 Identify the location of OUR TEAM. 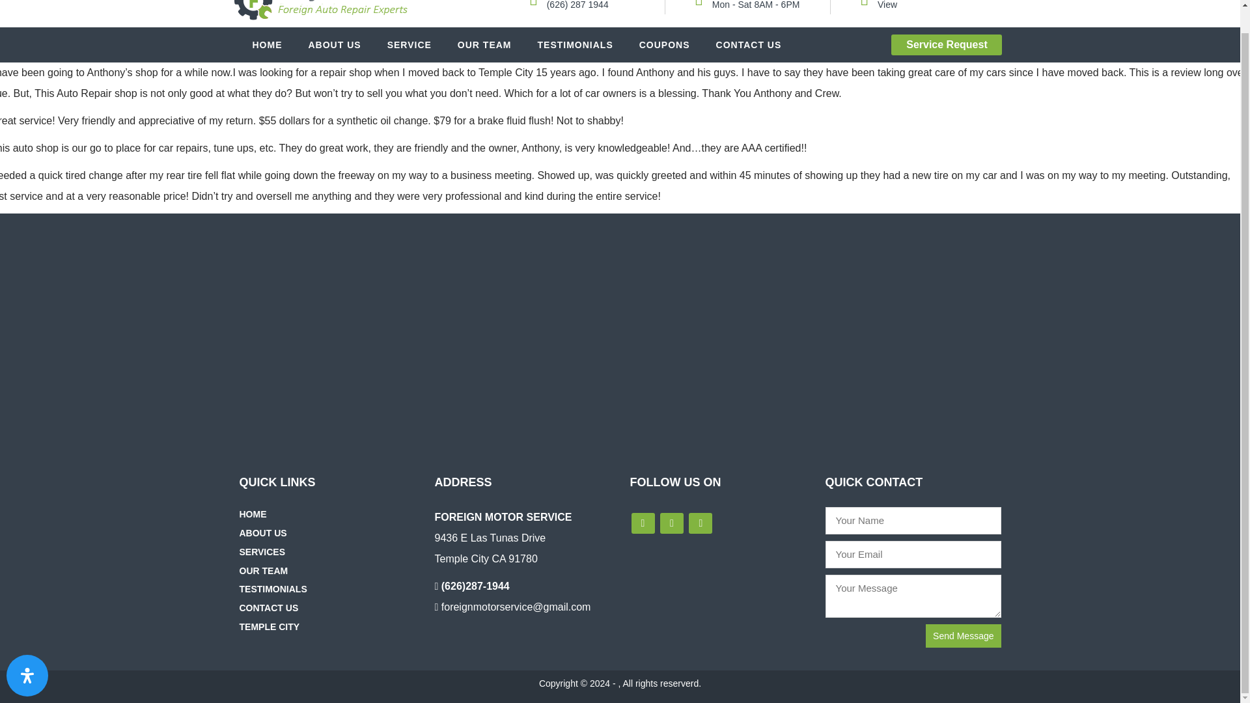
(267, 570).